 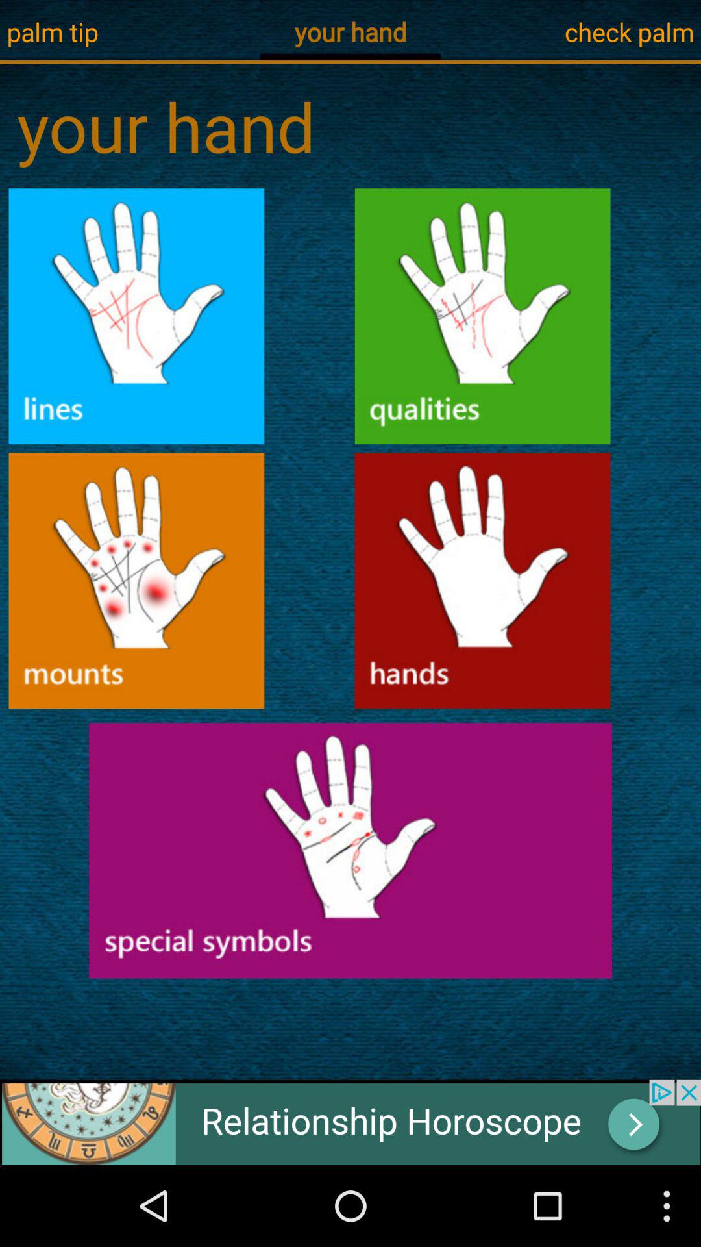 I want to click on open qualities feature, so click(x=483, y=316).